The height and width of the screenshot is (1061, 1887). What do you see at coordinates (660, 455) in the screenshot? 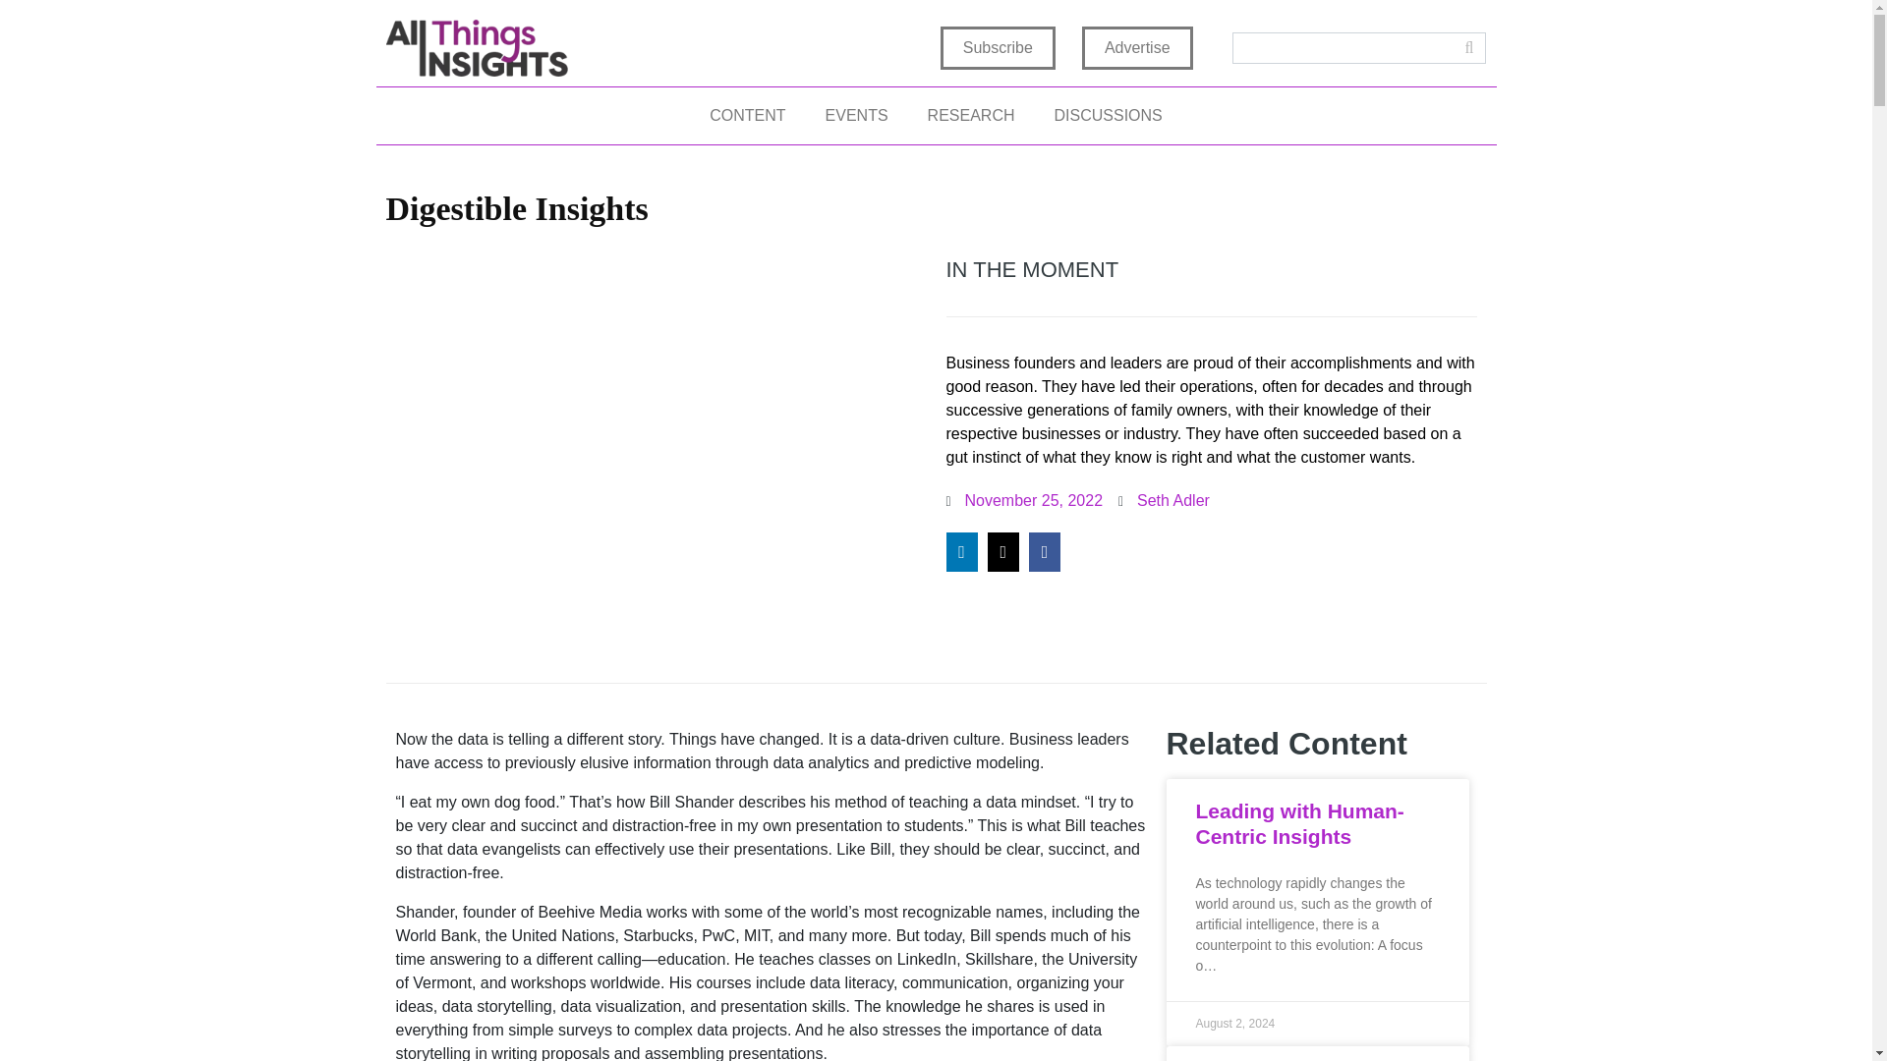
I see `Bill shander - ITM series 001 Video` at bounding box center [660, 455].